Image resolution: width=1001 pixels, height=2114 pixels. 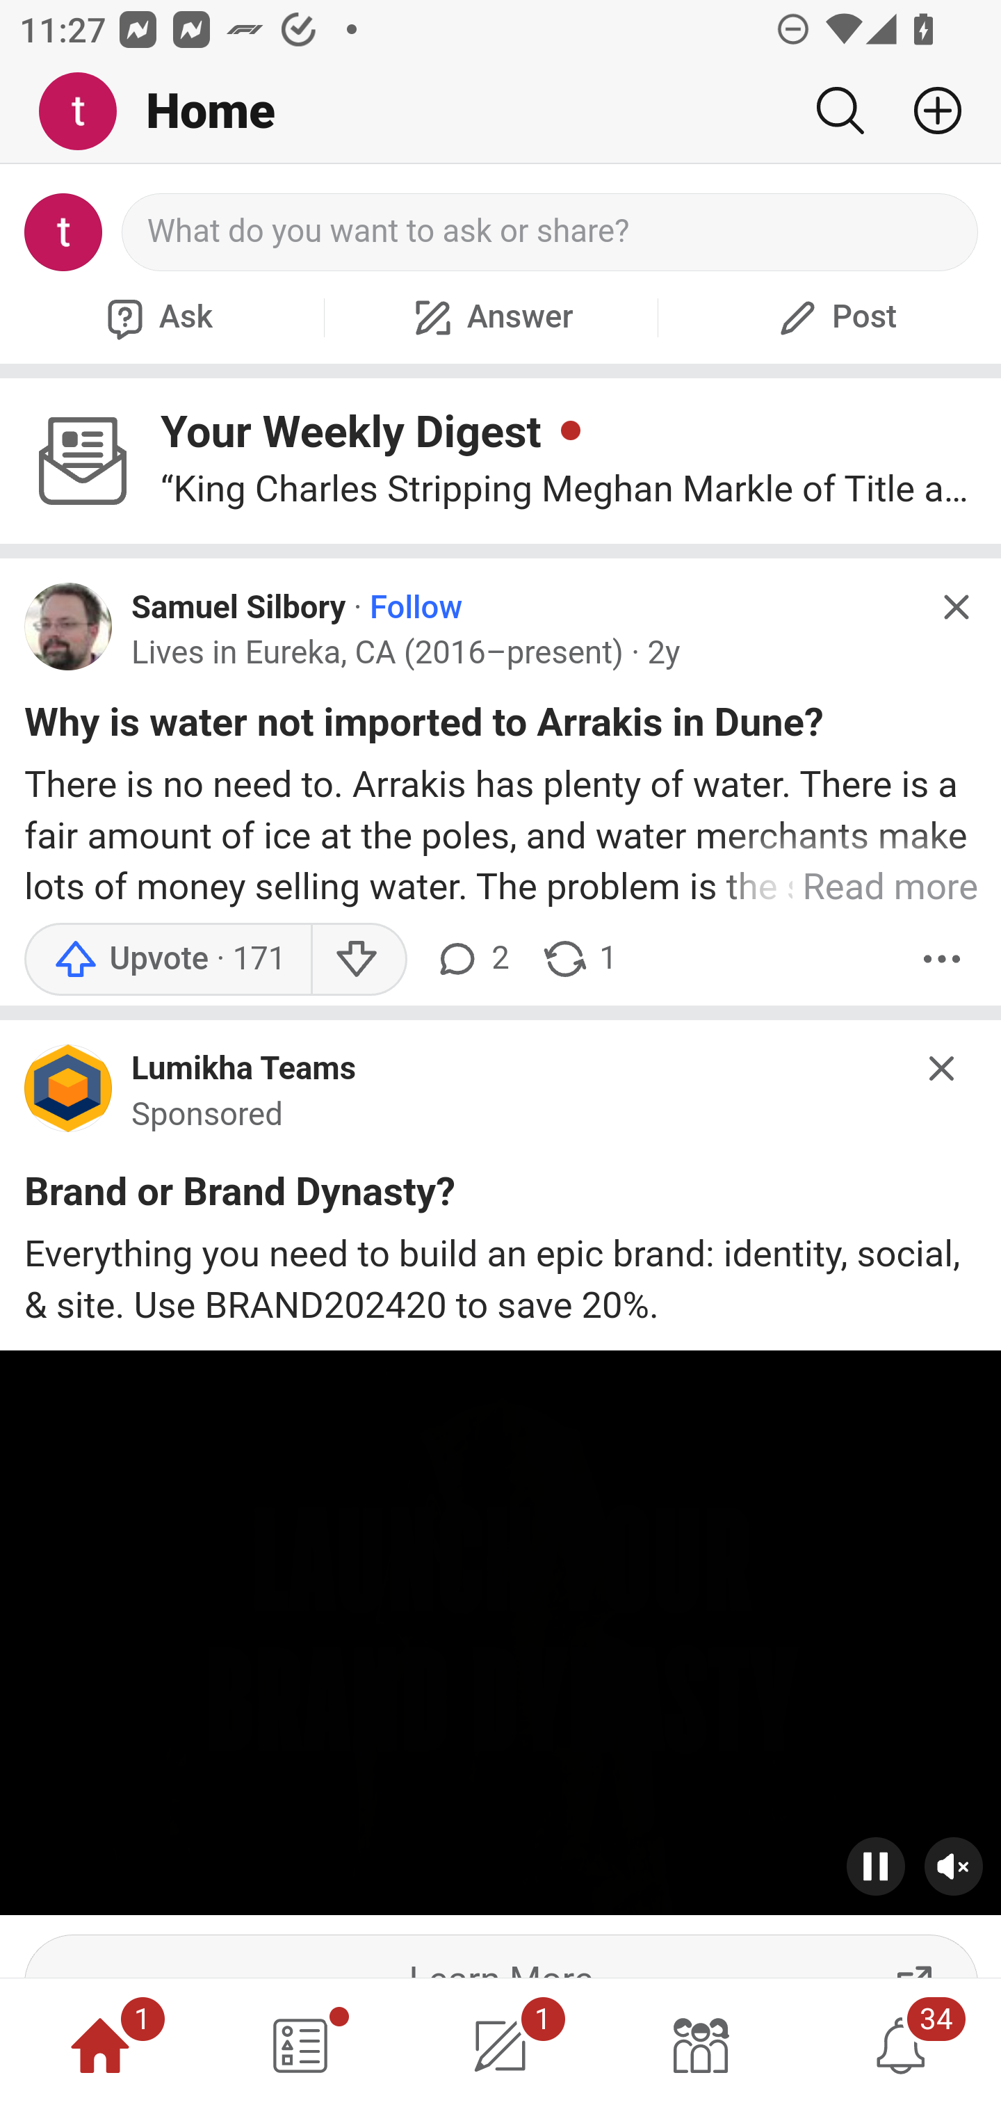 What do you see at coordinates (834, 317) in the screenshot?
I see `Post` at bounding box center [834, 317].